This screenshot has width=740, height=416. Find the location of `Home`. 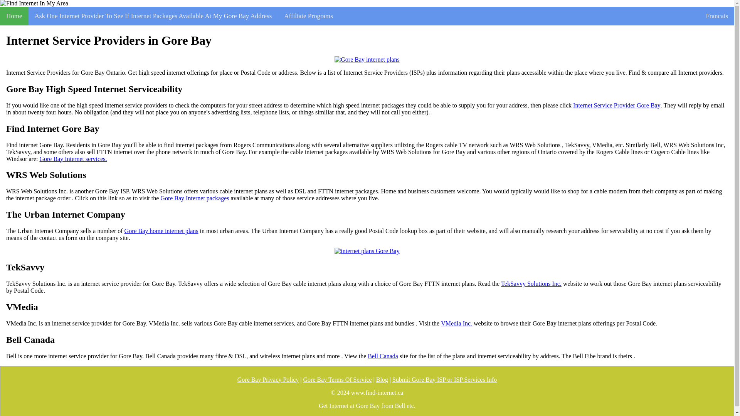

Home is located at coordinates (14, 16).